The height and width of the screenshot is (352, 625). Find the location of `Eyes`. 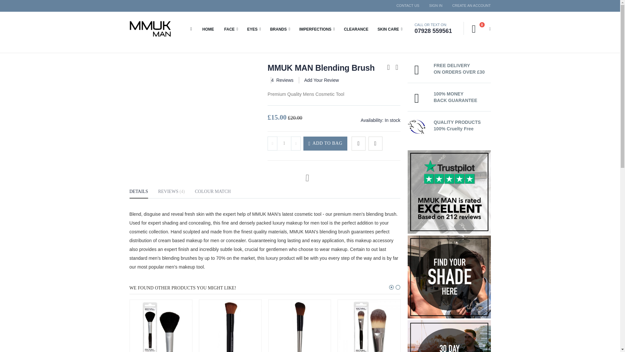

Eyes is located at coordinates (469, 5).